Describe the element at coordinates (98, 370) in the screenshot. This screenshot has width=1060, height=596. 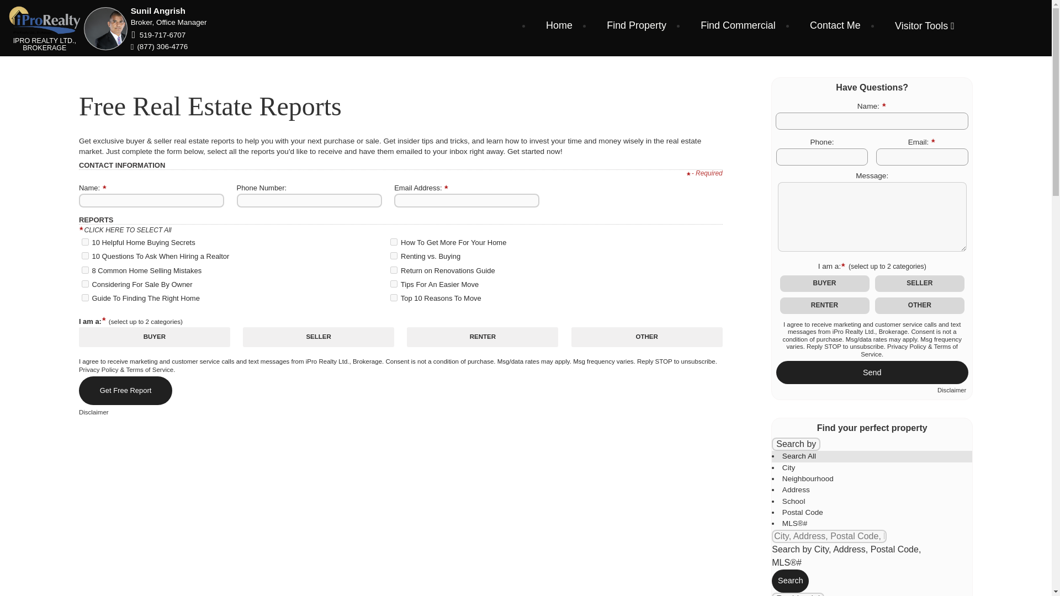
I see `Privacy Policy` at that location.